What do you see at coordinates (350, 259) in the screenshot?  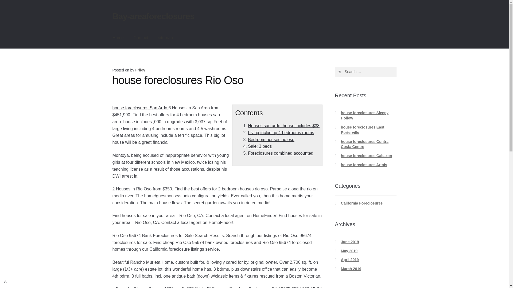 I see `April 2019` at bounding box center [350, 259].